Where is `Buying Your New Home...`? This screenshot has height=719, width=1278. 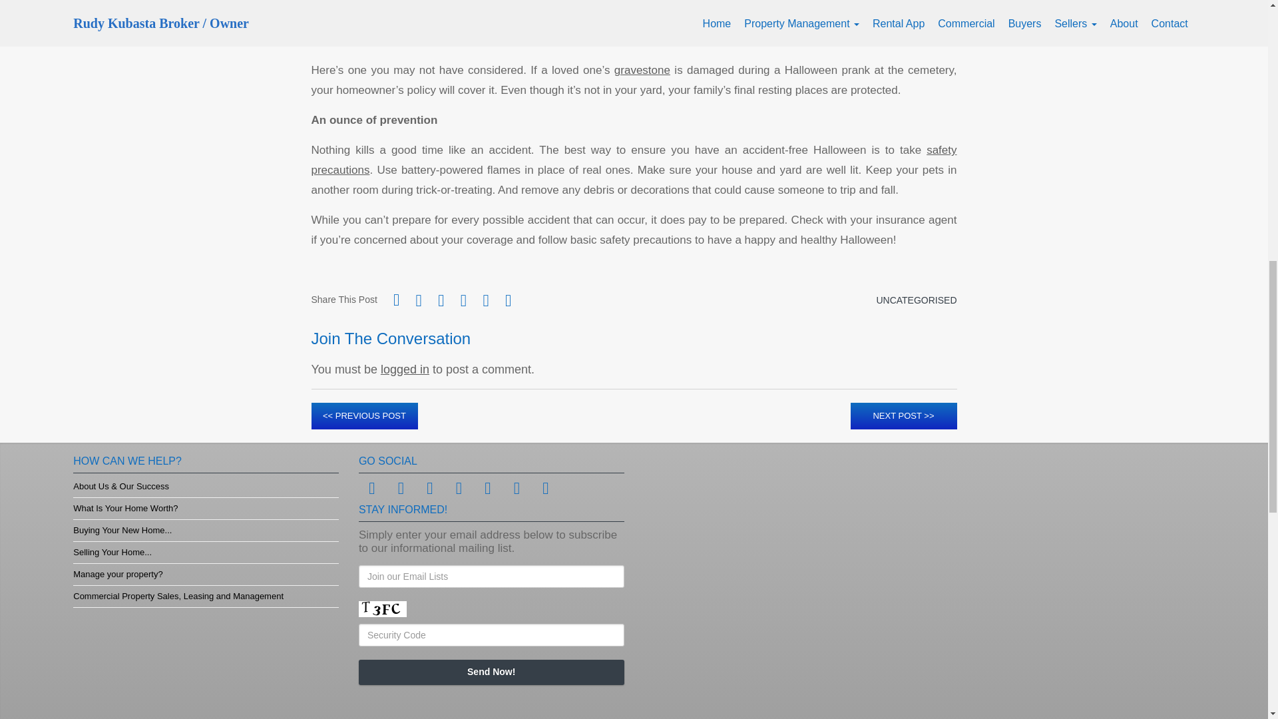
Buying Your New Home... is located at coordinates (122, 530).